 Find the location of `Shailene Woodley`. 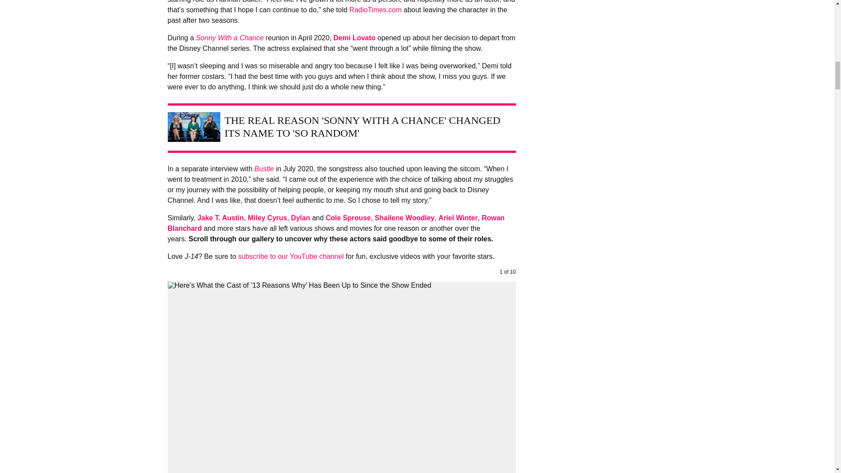

Shailene Woodley is located at coordinates (405, 218).